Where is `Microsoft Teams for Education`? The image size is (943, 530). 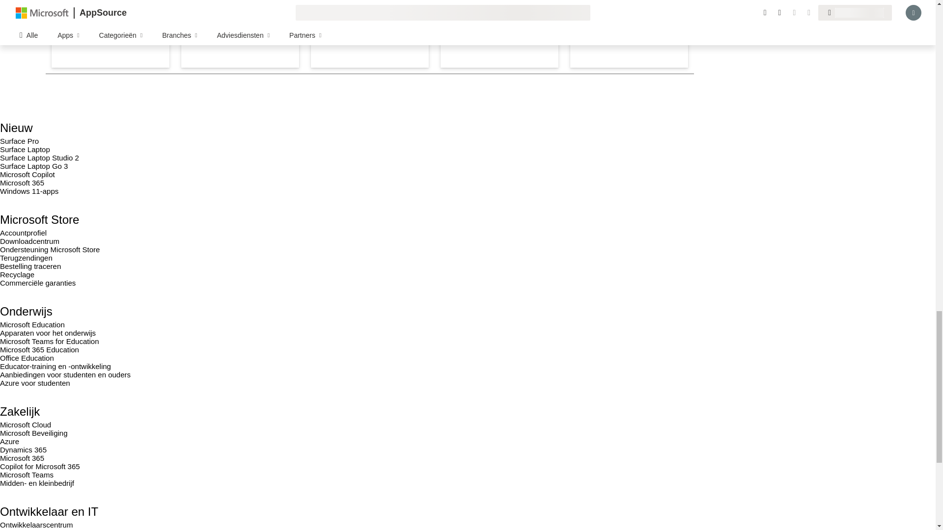 Microsoft Teams for Education is located at coordinates (49, 341).